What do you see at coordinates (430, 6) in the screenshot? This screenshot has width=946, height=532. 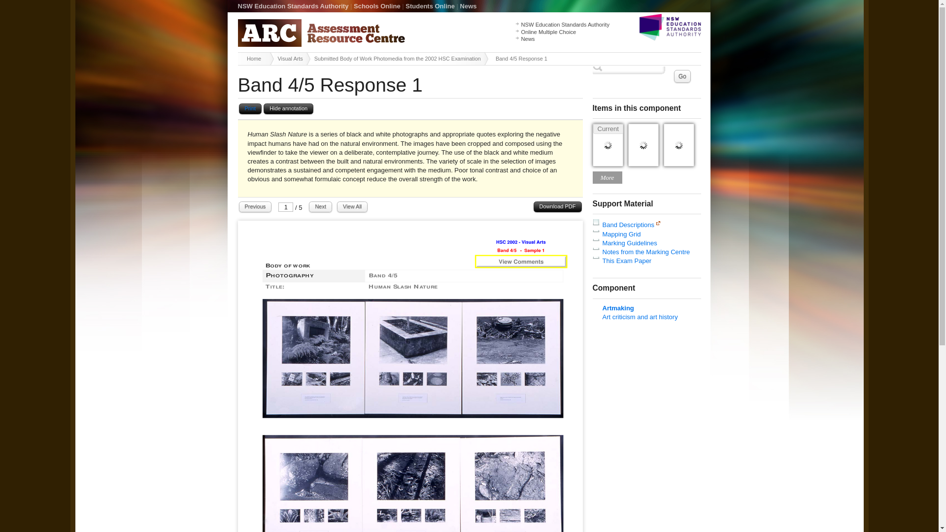 I see `Students Online` at bounding box center [430, 6].